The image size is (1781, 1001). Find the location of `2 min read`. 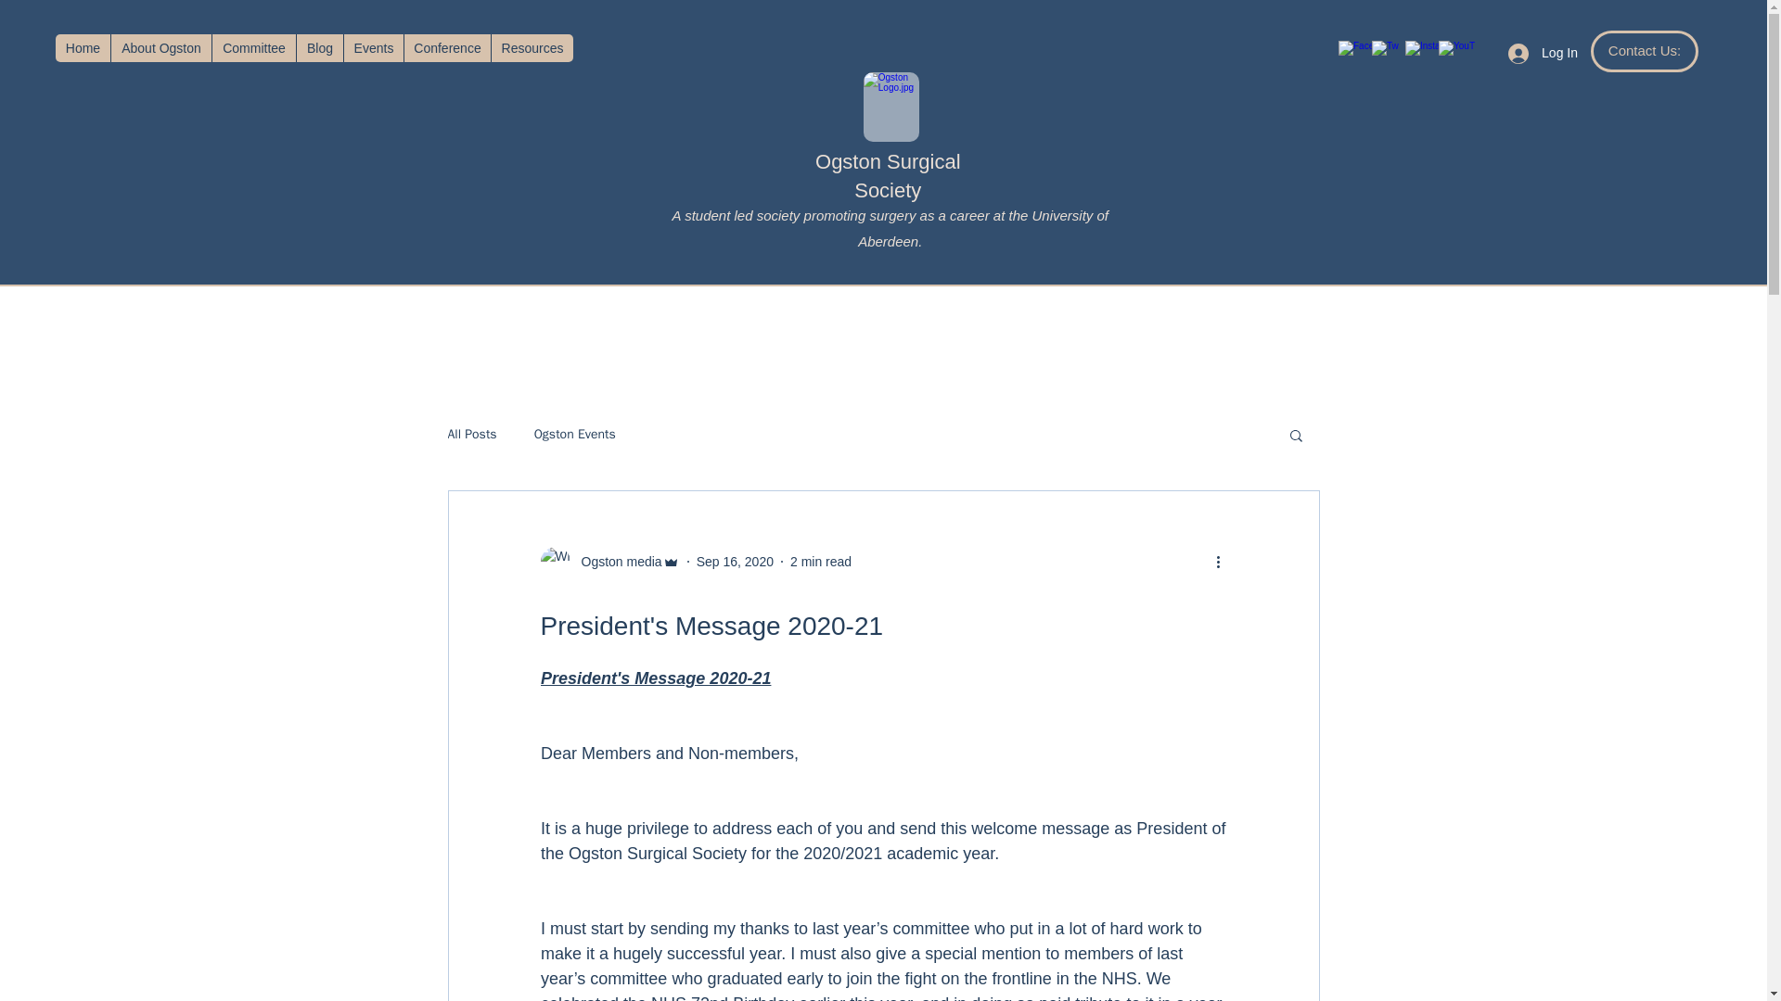

2 min read is located at coordinates (820, 562).